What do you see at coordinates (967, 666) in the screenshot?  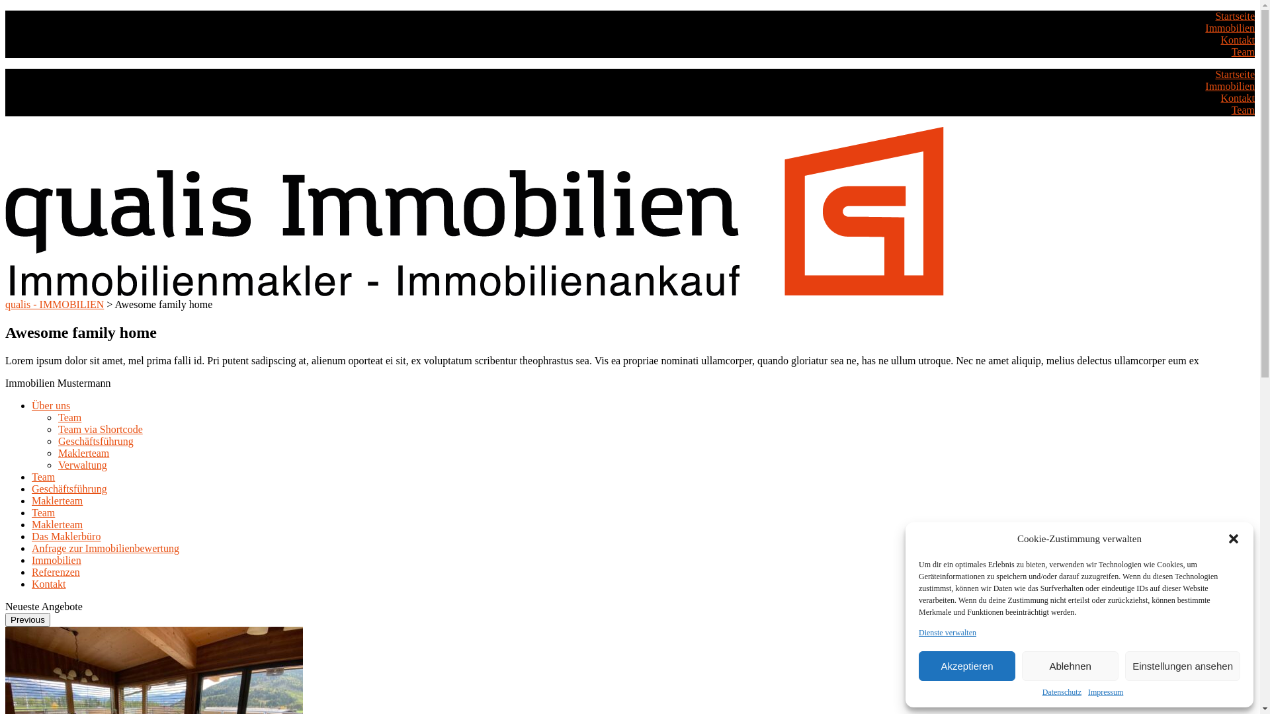 I see `Akzeptieren` at bounding box center [967, 666].